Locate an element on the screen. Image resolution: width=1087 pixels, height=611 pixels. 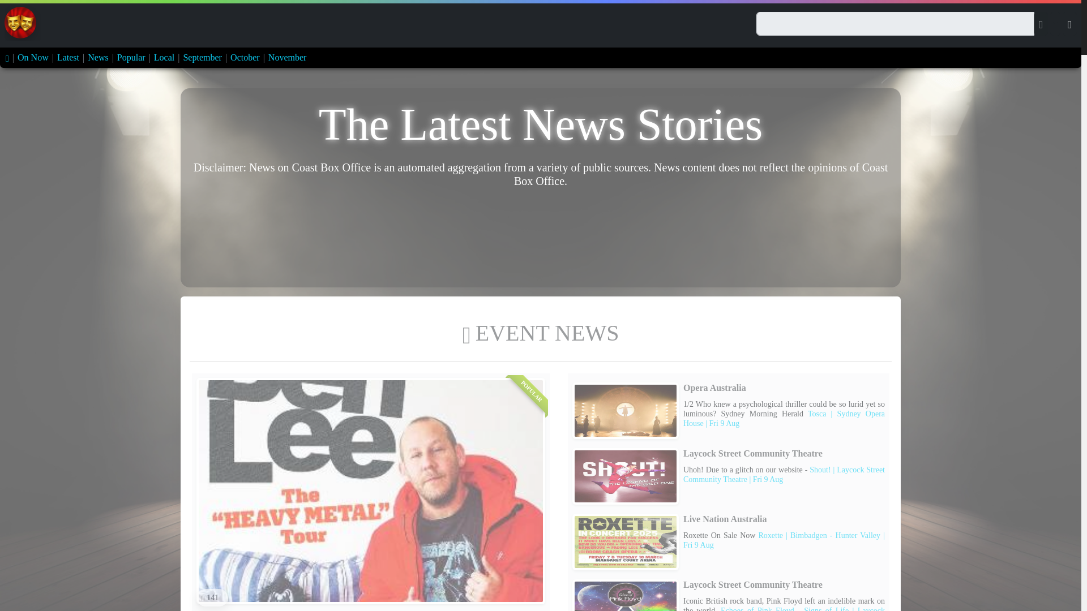
Latest is located at coordinates (68, 58).